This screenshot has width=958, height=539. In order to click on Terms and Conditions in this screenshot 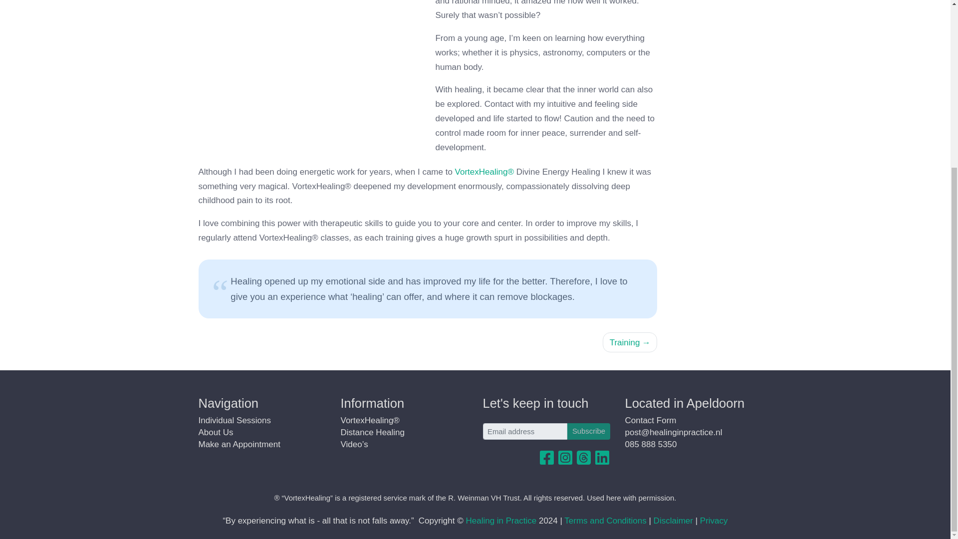, I will do `click(605, 521)`.